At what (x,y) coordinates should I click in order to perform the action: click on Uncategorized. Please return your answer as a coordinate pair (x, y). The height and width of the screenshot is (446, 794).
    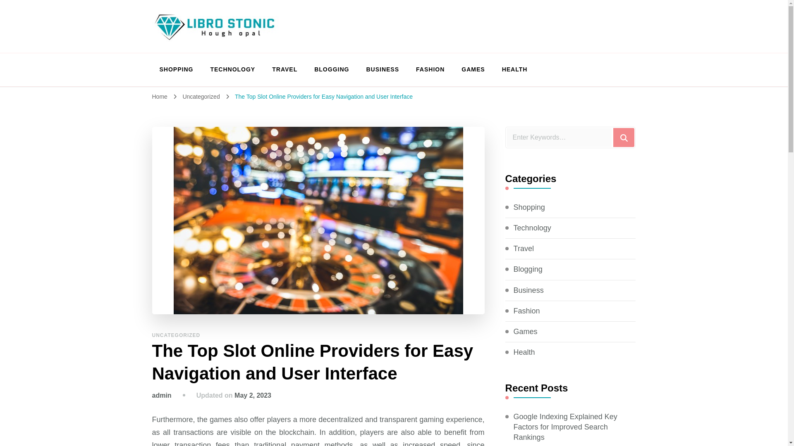
    Looking at the image, I should click on (202, 96).